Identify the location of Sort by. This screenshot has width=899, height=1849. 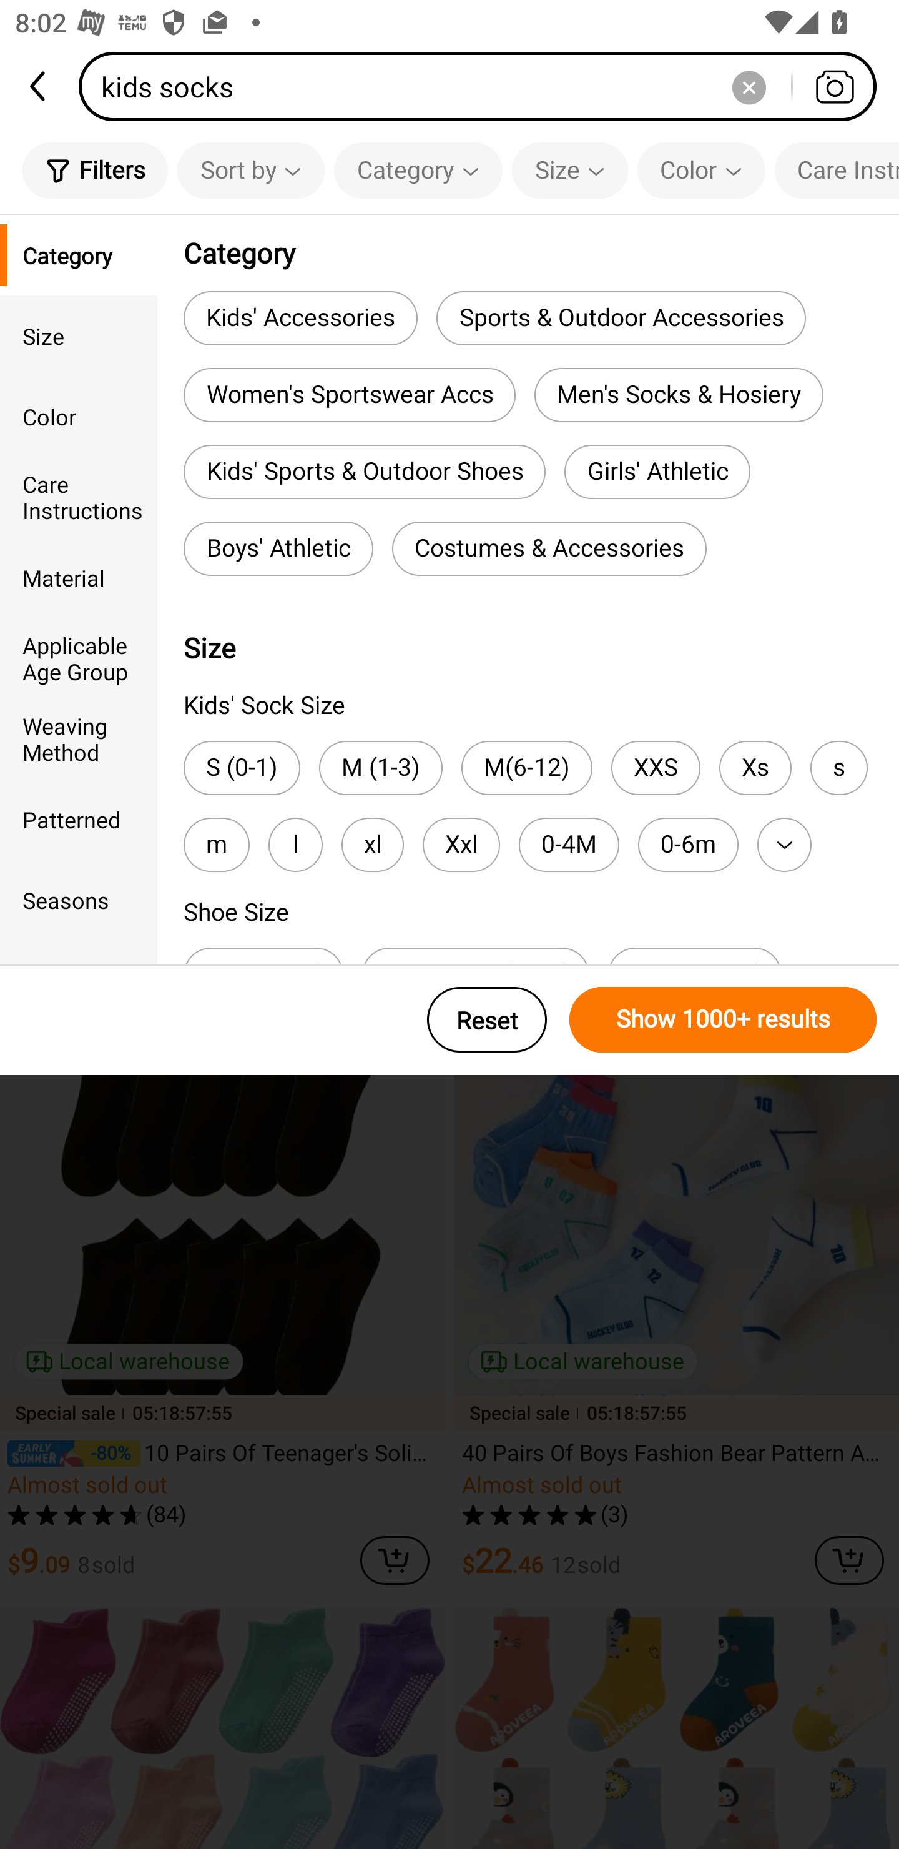
(250, 170).